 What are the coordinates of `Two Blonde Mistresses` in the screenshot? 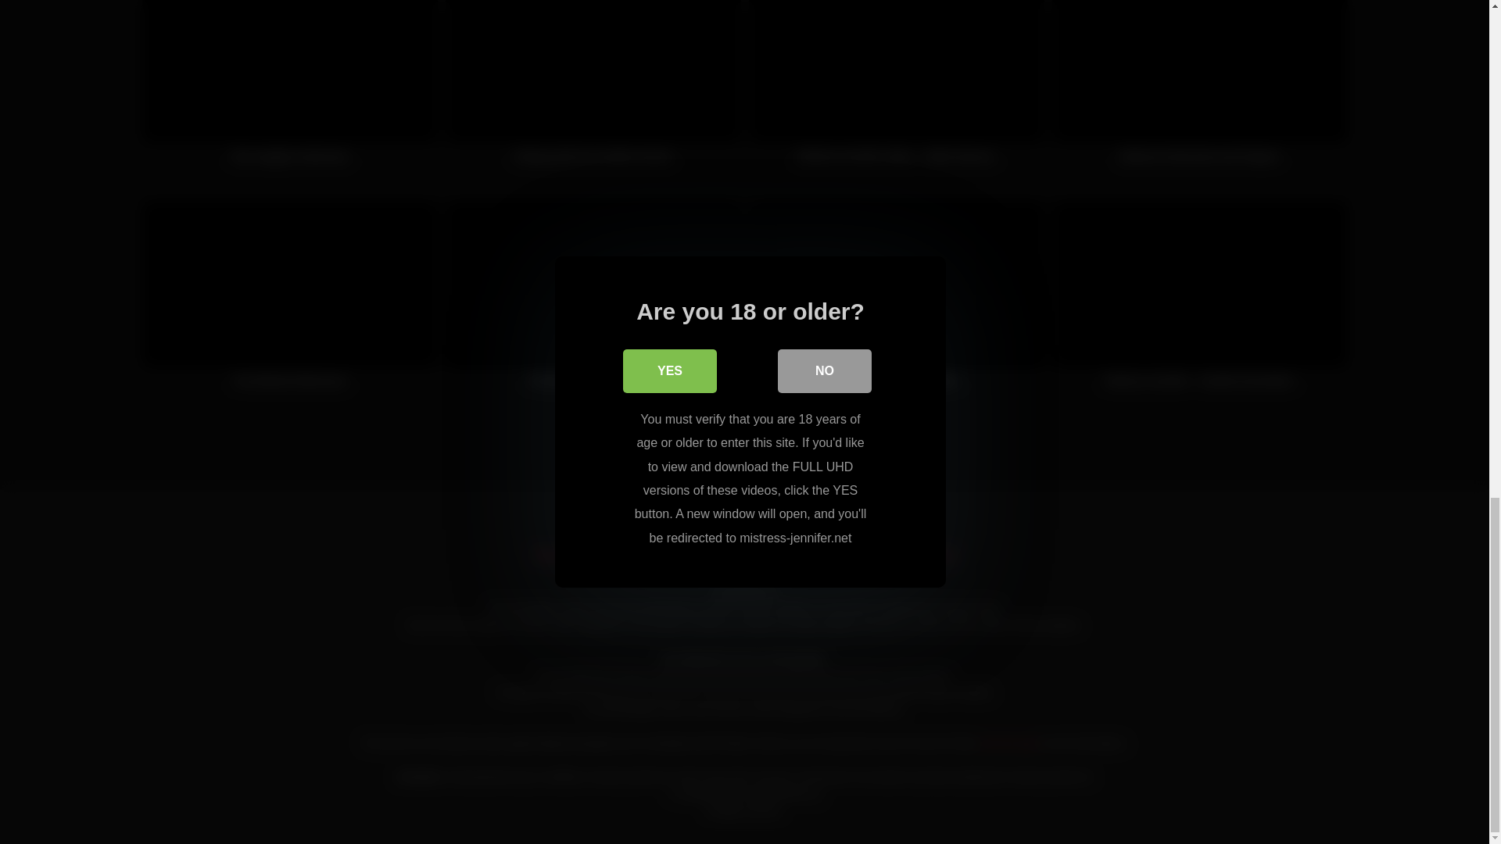 It's located at (290, 303).